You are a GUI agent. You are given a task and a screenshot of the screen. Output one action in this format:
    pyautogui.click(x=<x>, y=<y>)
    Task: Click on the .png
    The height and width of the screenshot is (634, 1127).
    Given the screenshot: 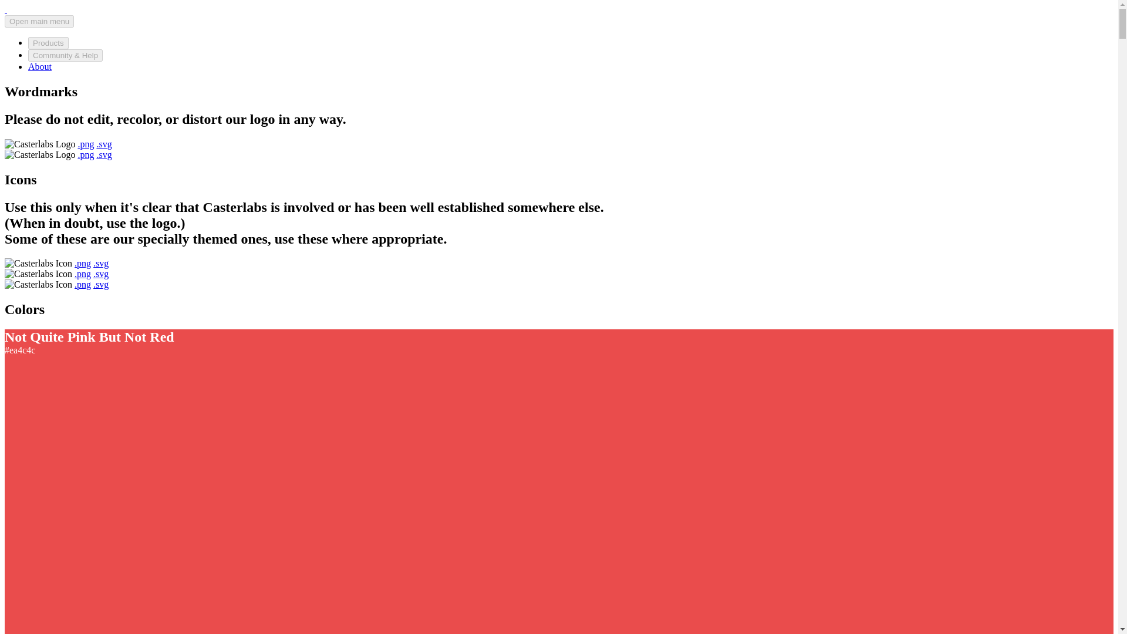 What is the action you would take?
    pyautogui.click(x=82, y=284)
    